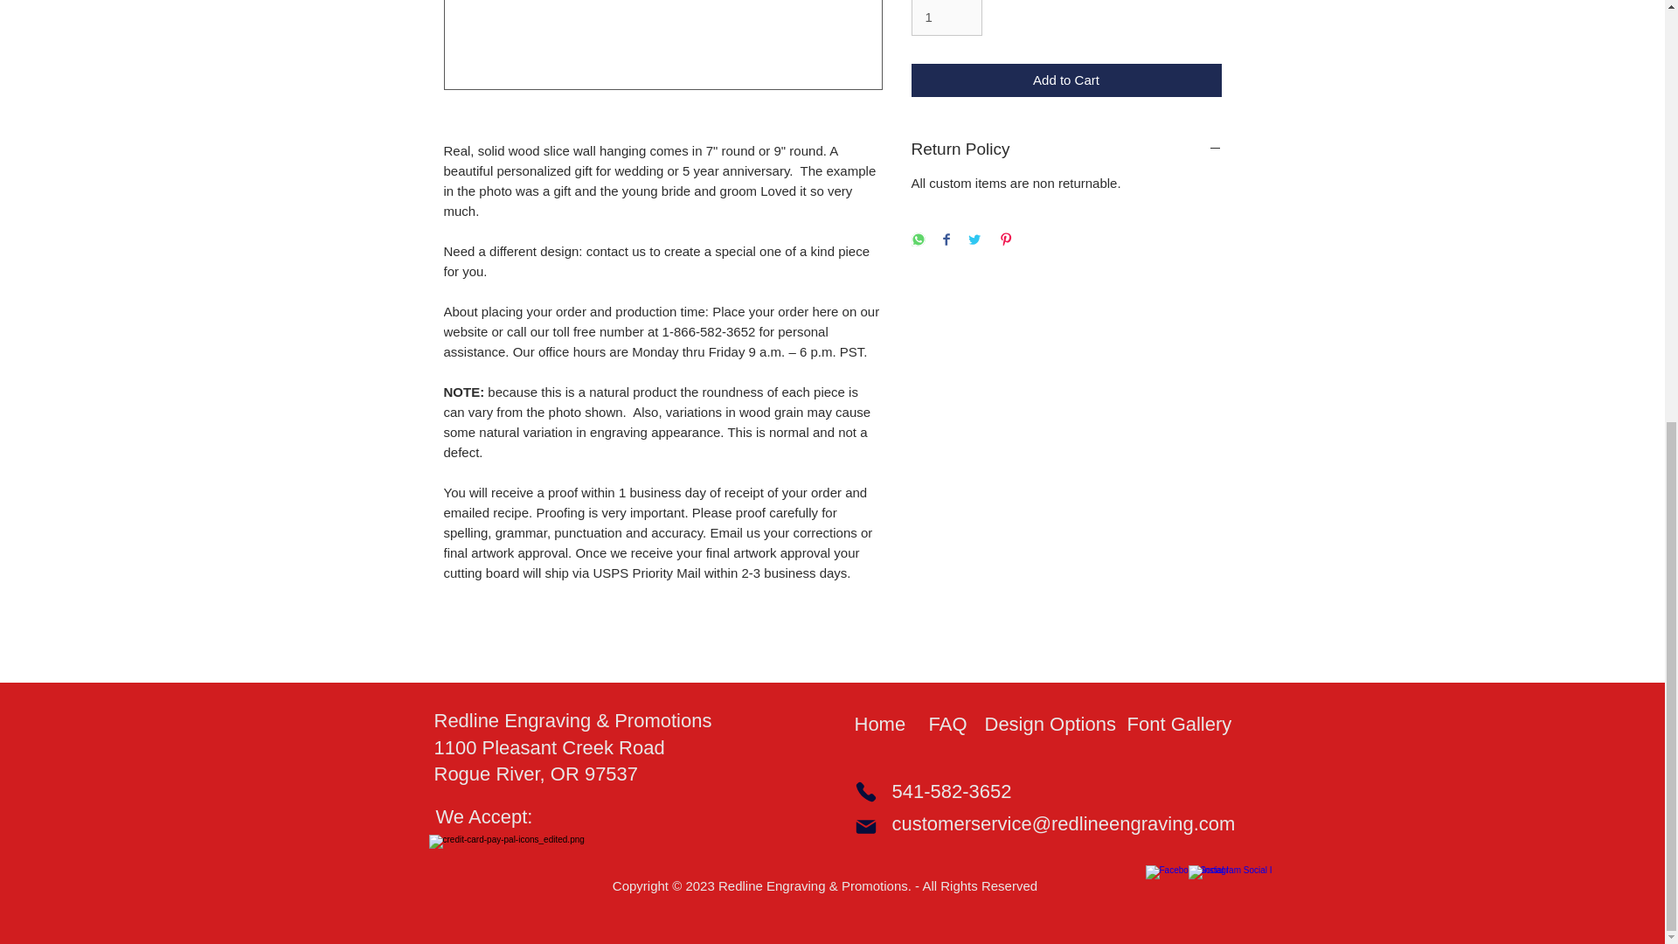 The height and width of the screenshot is (944, 1678). What do you see at coordinates (1066, 80) in the screenshot?
I see `Add to Cart` at bounding box center [1066, 80].